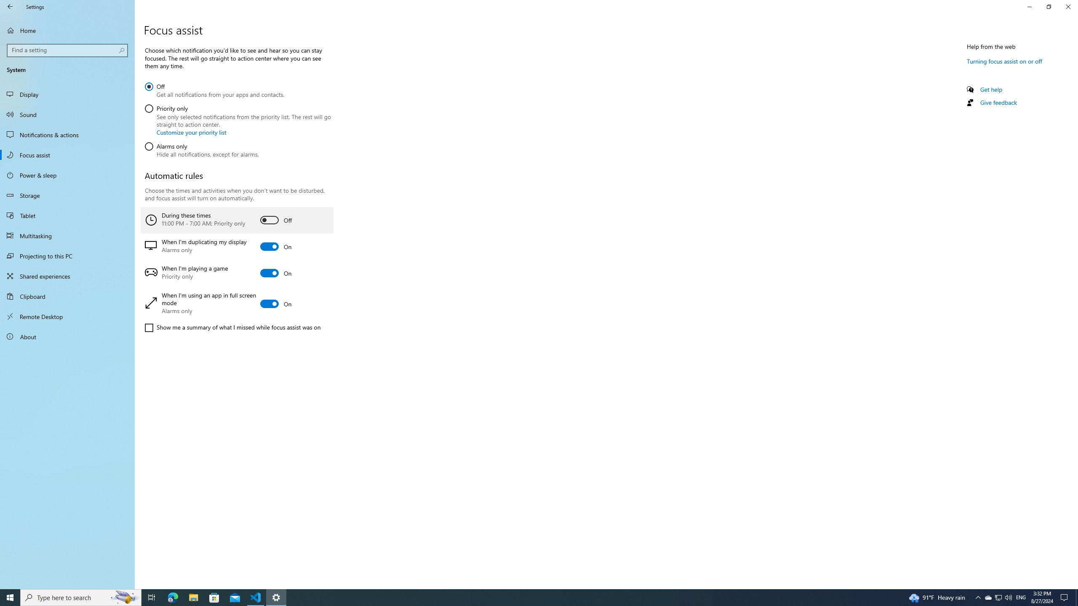 This screenshot has height=606, width=1078. What do you see at coordinates (256, 598) in the screenshot?
I see `Visual Studio Code - 1 running window` at bounding box center [256, 598].